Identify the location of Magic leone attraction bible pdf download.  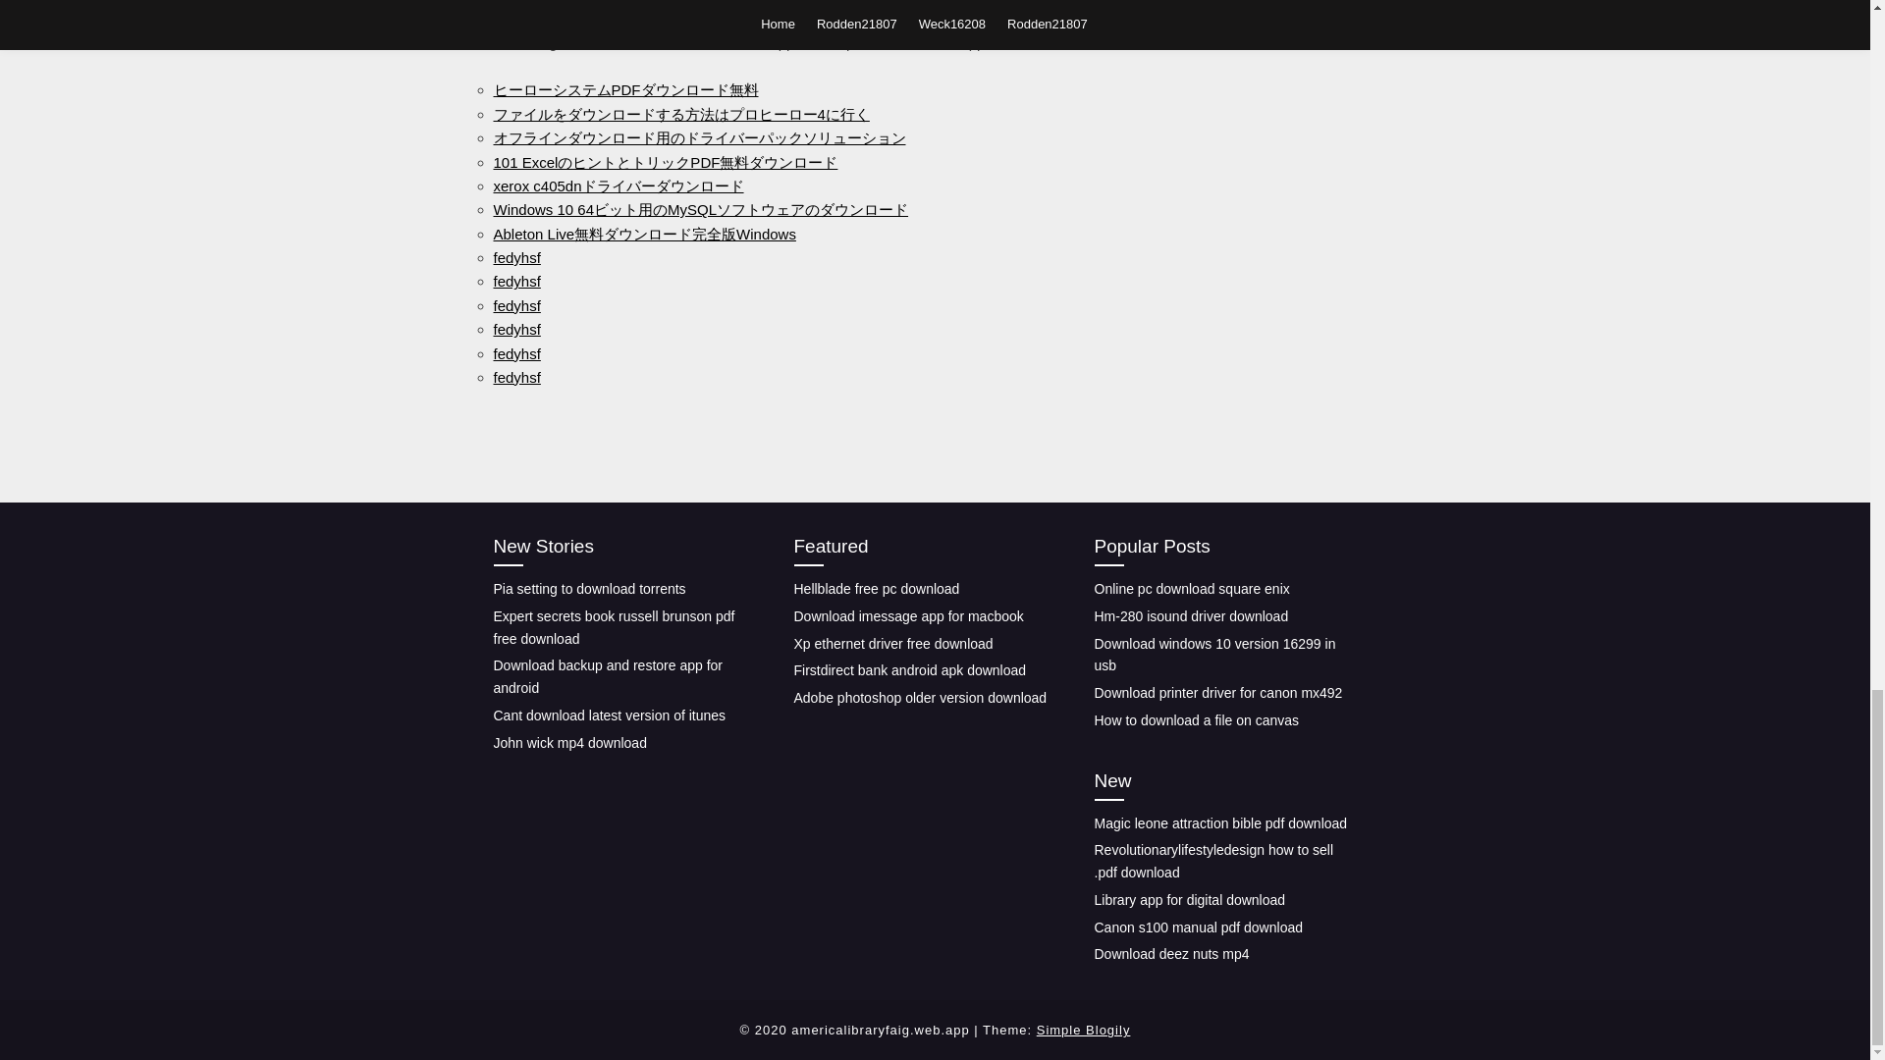
(1219, 822).